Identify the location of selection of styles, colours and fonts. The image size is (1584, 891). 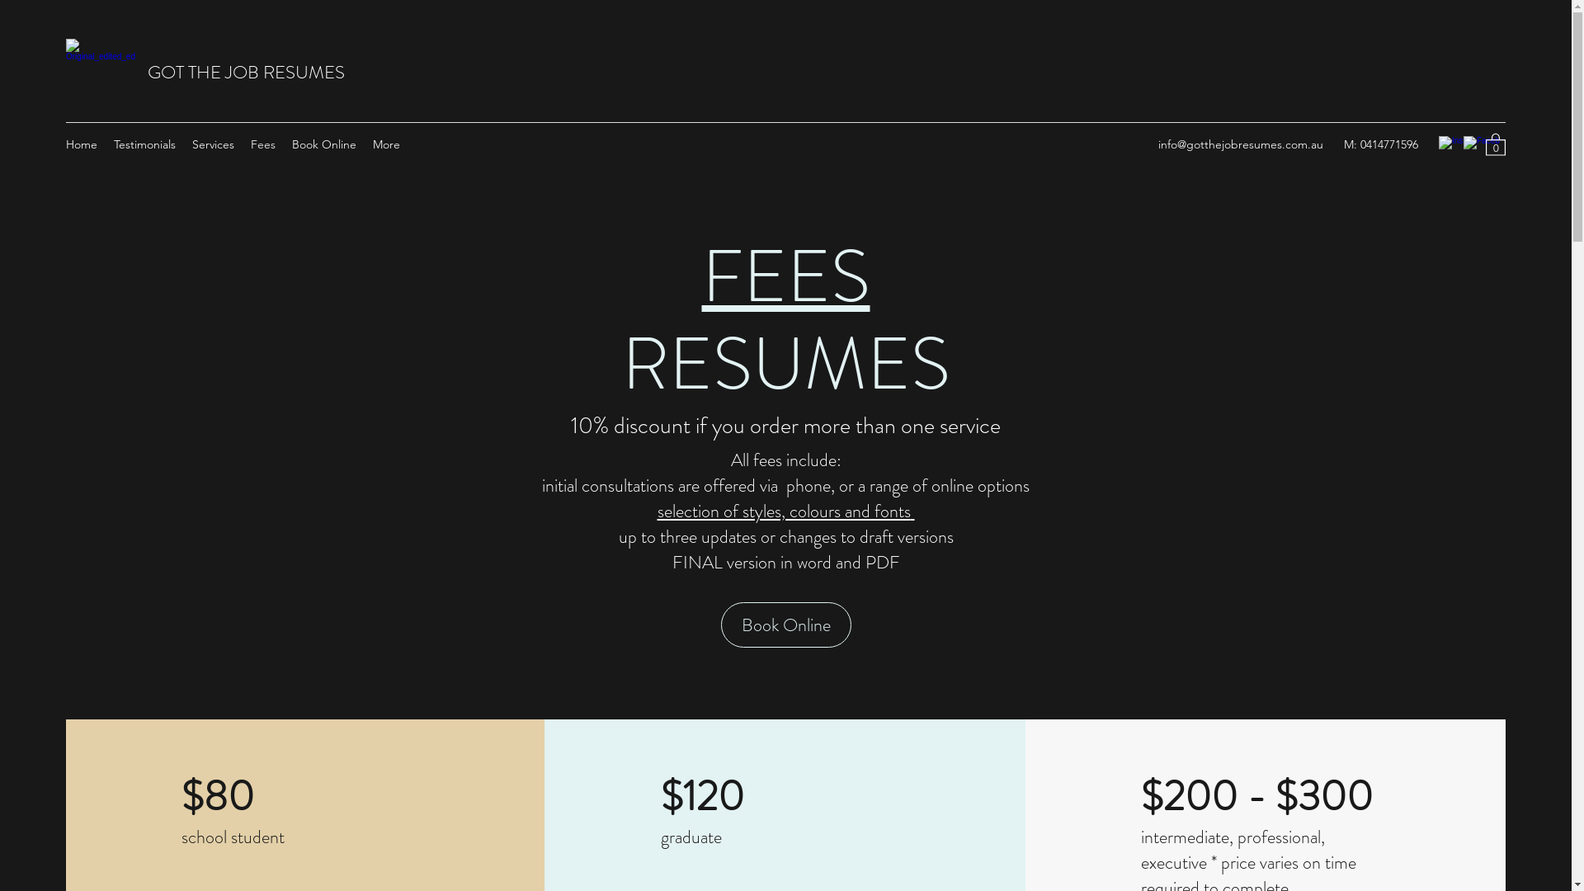
(784, 511).